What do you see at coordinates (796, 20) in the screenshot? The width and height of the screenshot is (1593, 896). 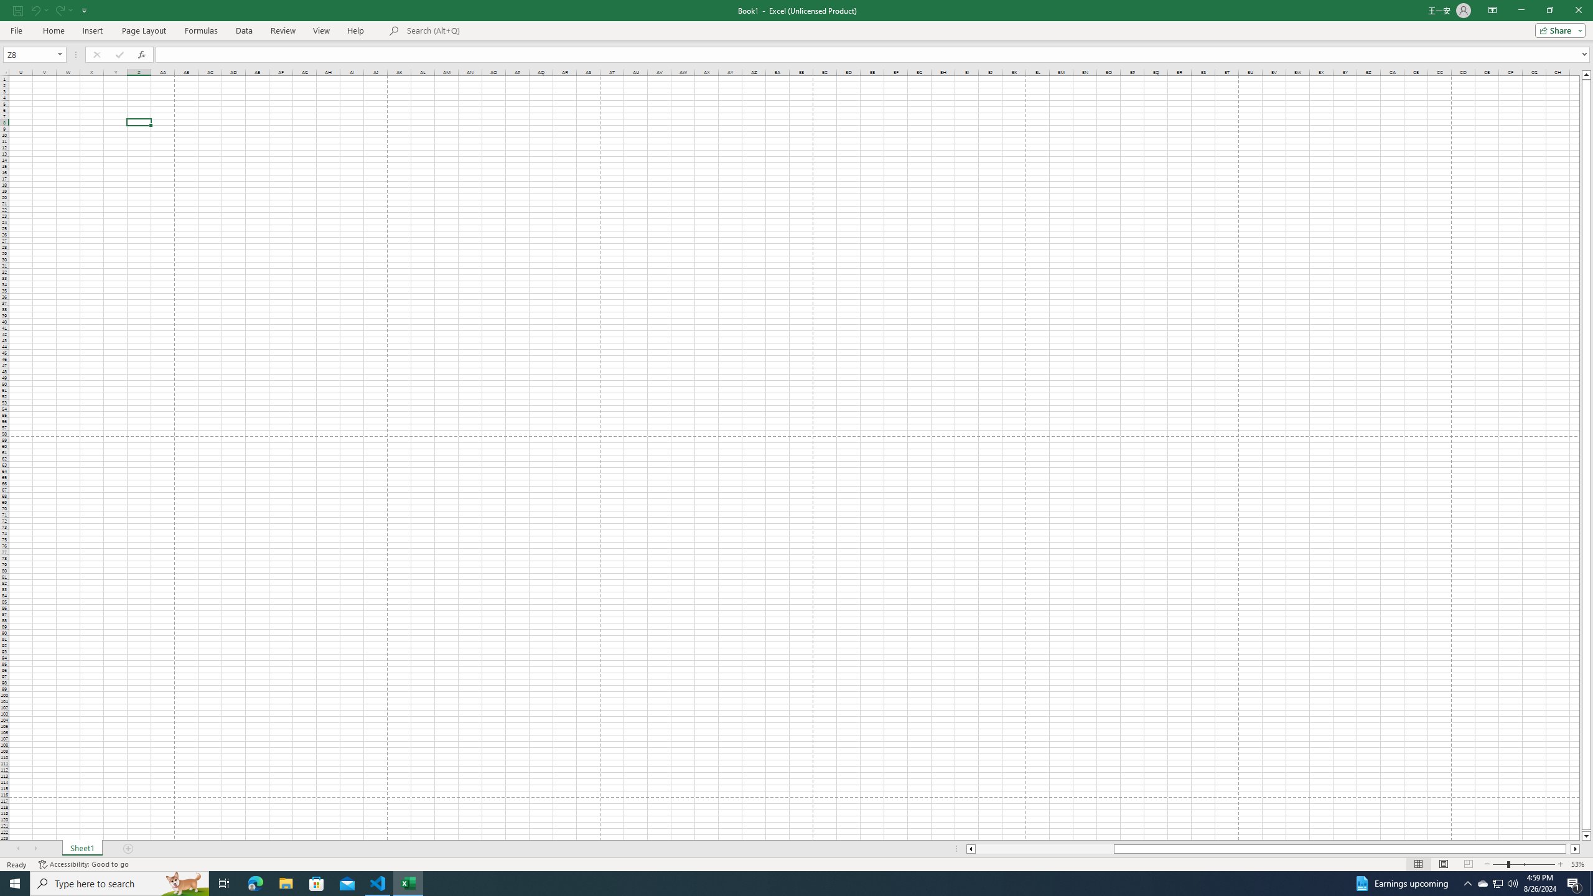 I see `Class: MsoCommandBar` at bounding box center [796, 20].